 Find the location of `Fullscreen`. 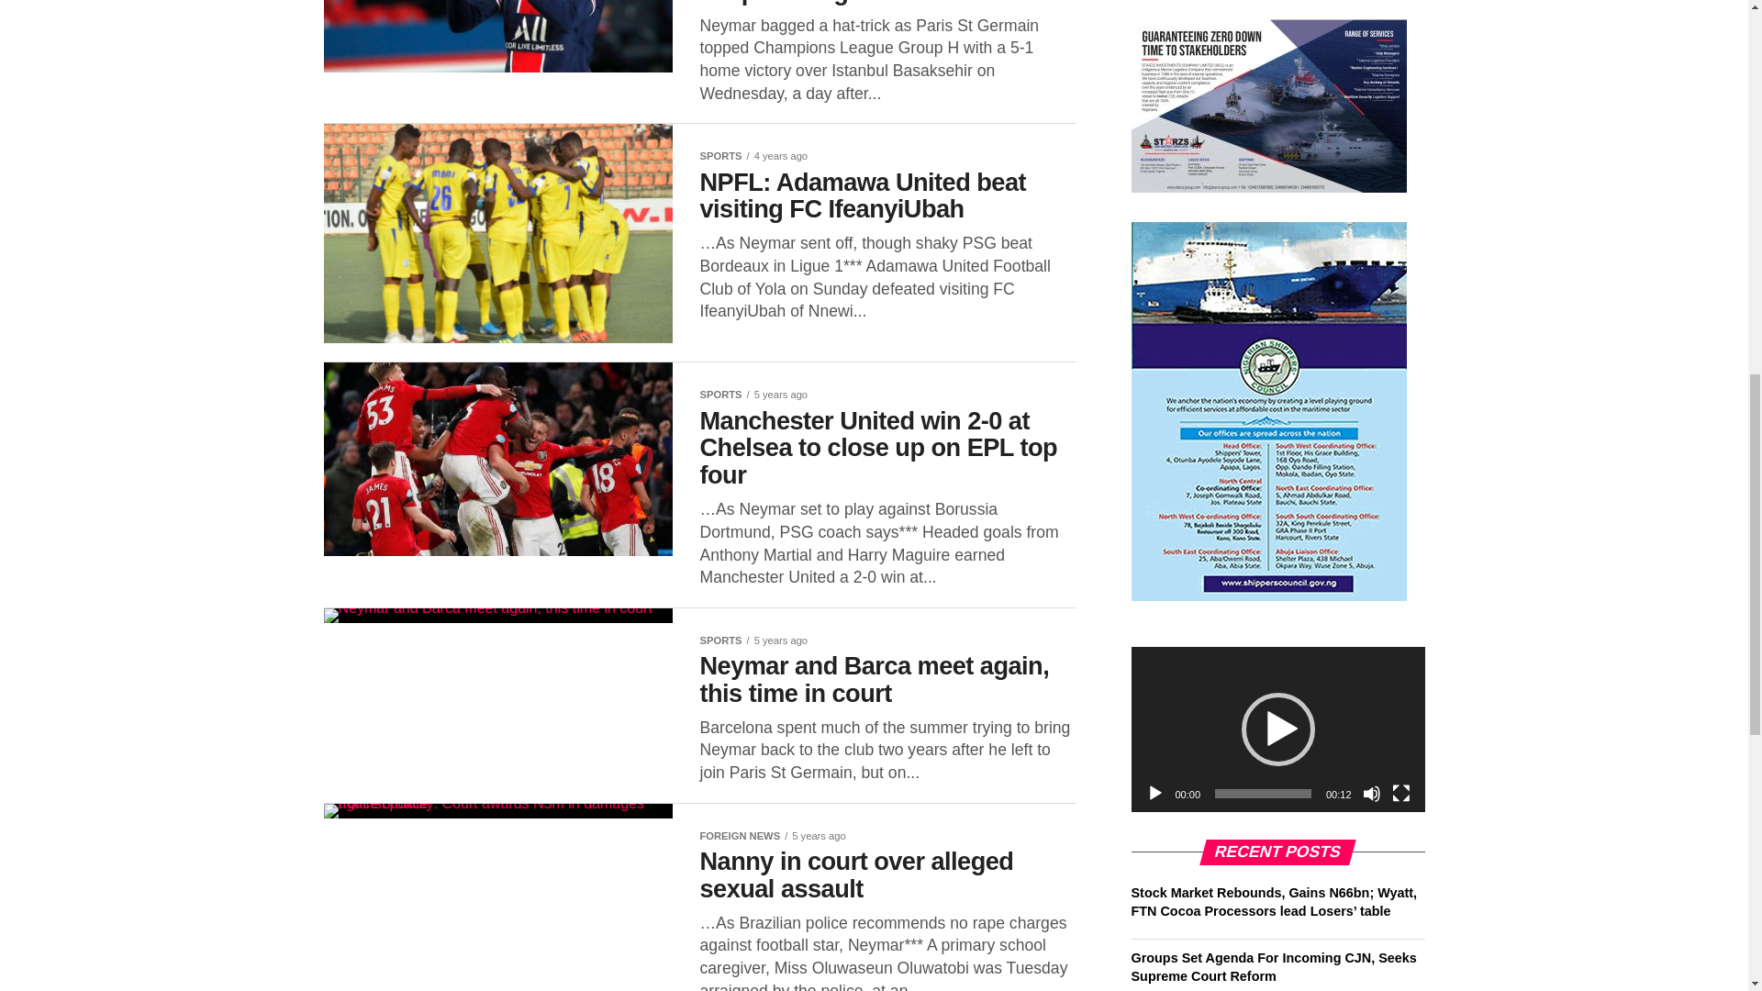

Fullscreen is located at coordinates (1400, 793).